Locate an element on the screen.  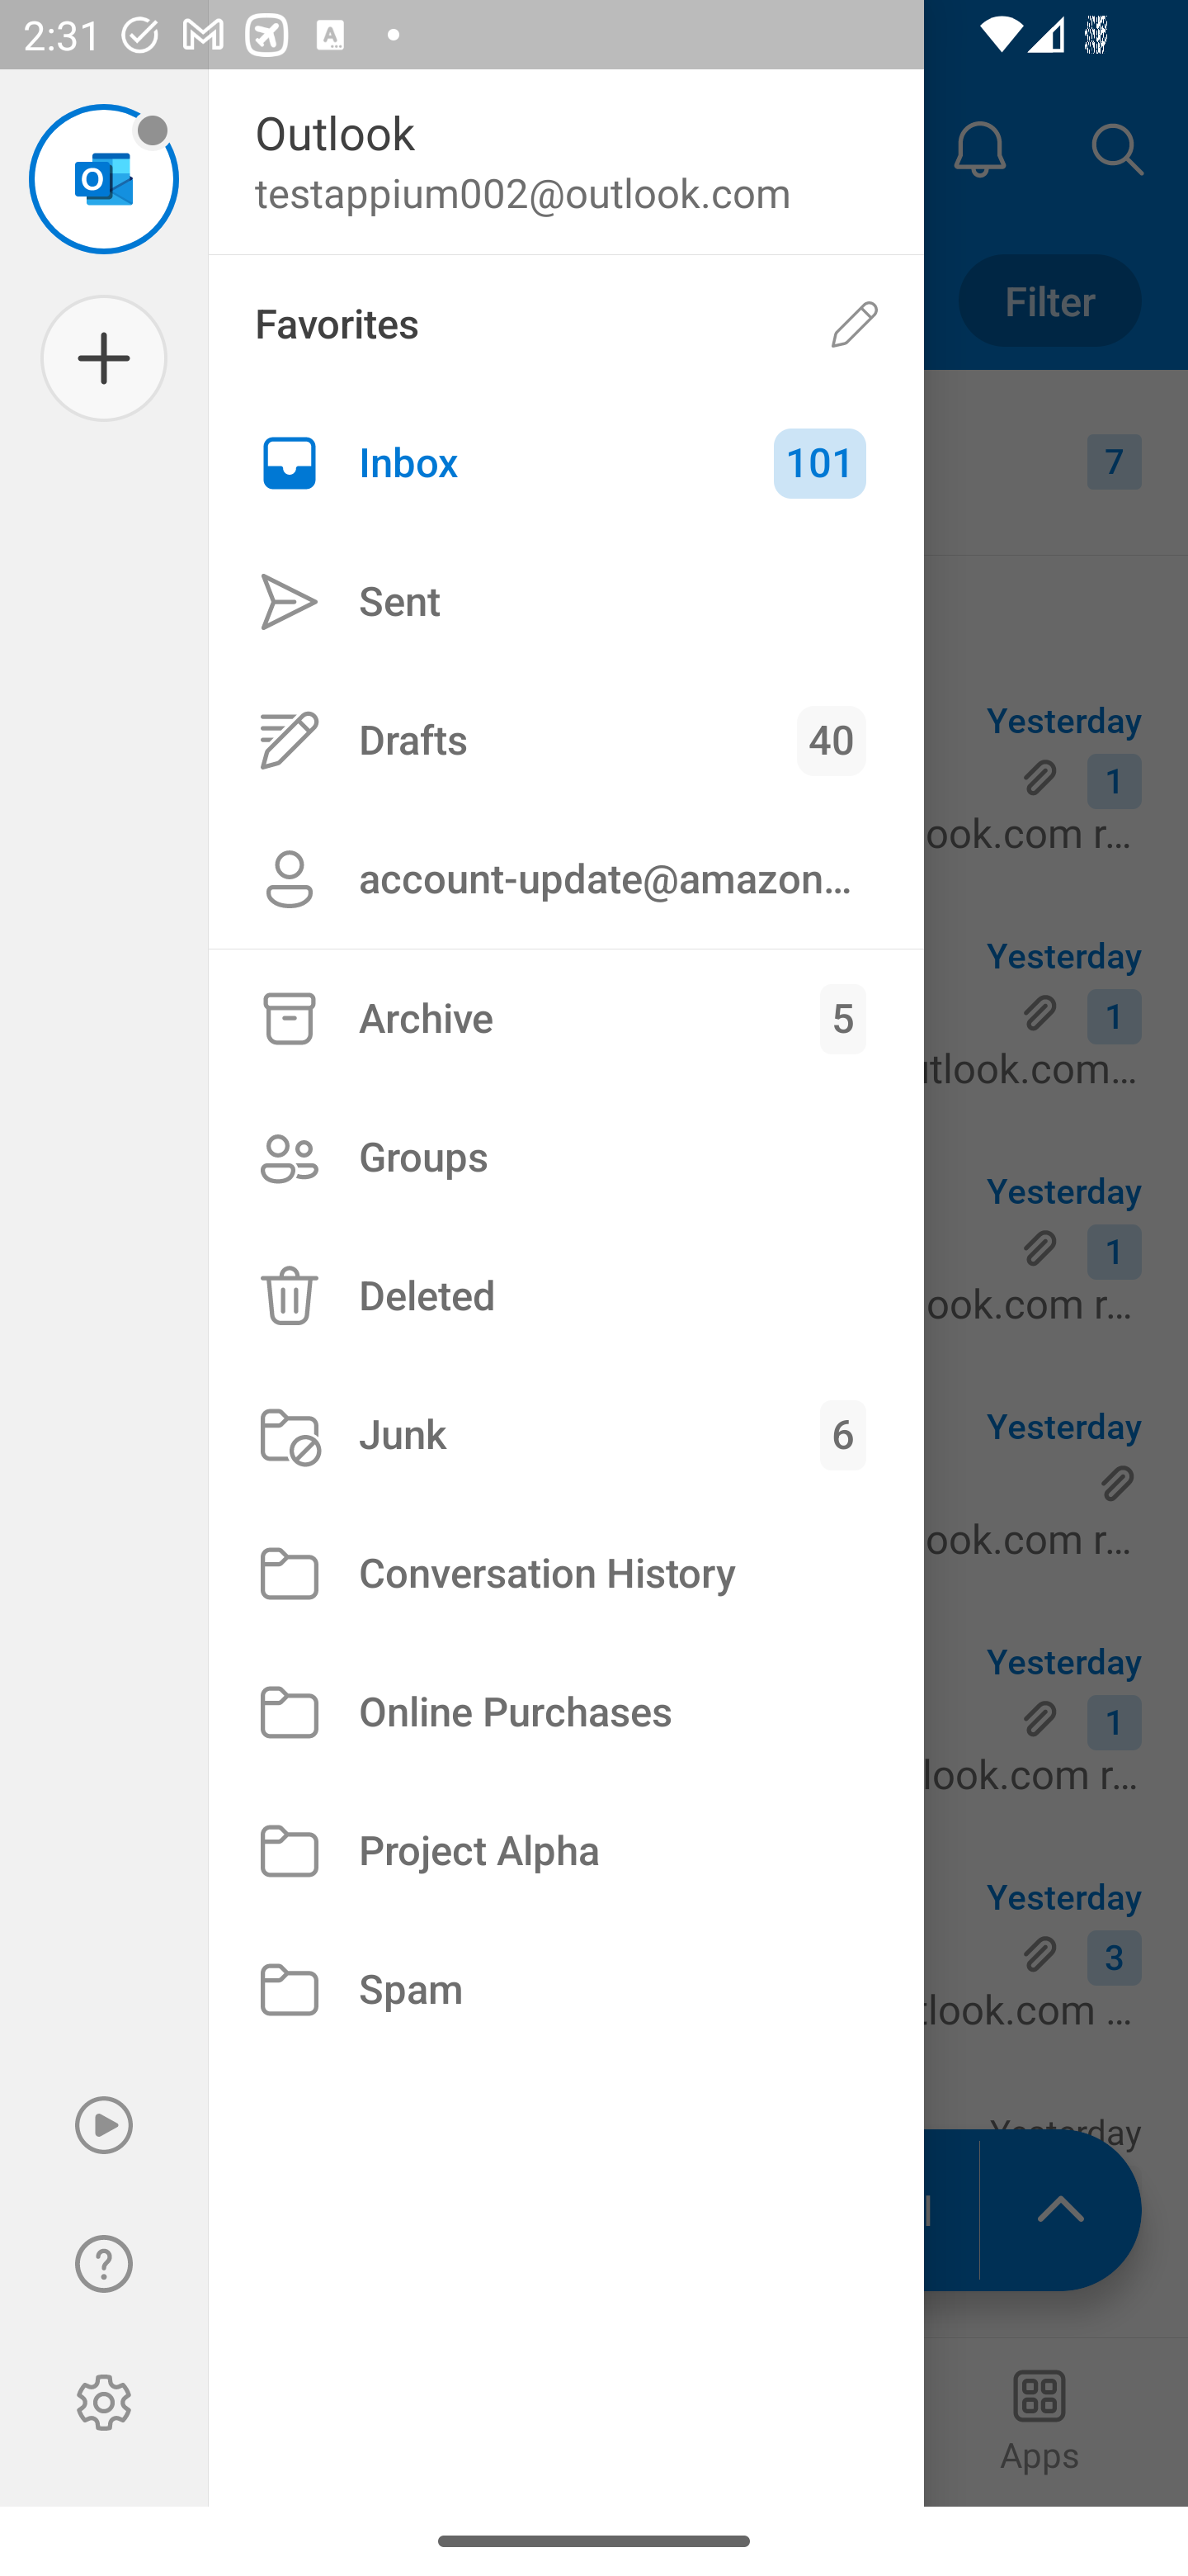
Sent is located at coordinates (566, 603).